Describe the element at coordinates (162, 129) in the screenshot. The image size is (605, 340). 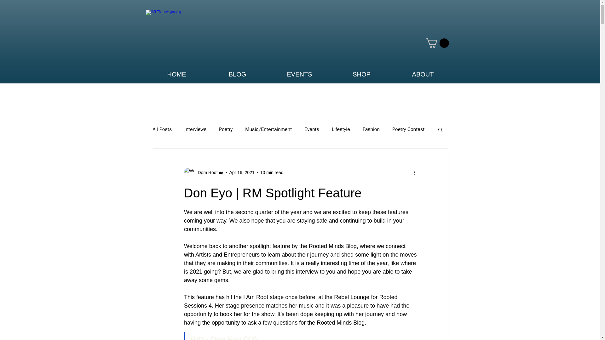
I see `All Posts` at that location.